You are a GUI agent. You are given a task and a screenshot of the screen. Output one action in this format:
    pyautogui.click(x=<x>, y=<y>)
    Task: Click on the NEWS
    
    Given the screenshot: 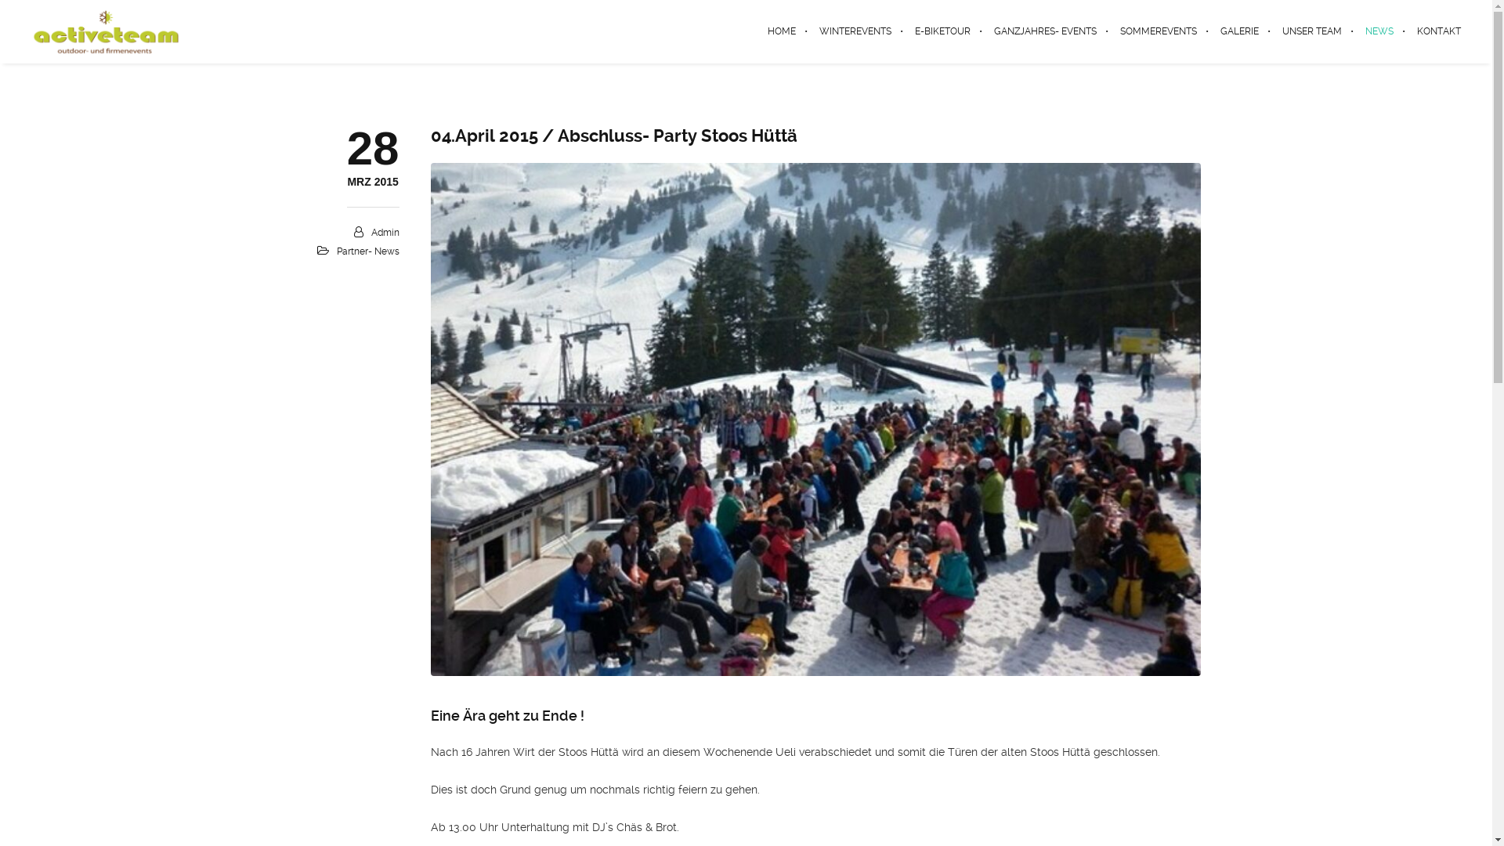 What is the action you would take?
    pyautogui.click(x=1379, y=31)
    